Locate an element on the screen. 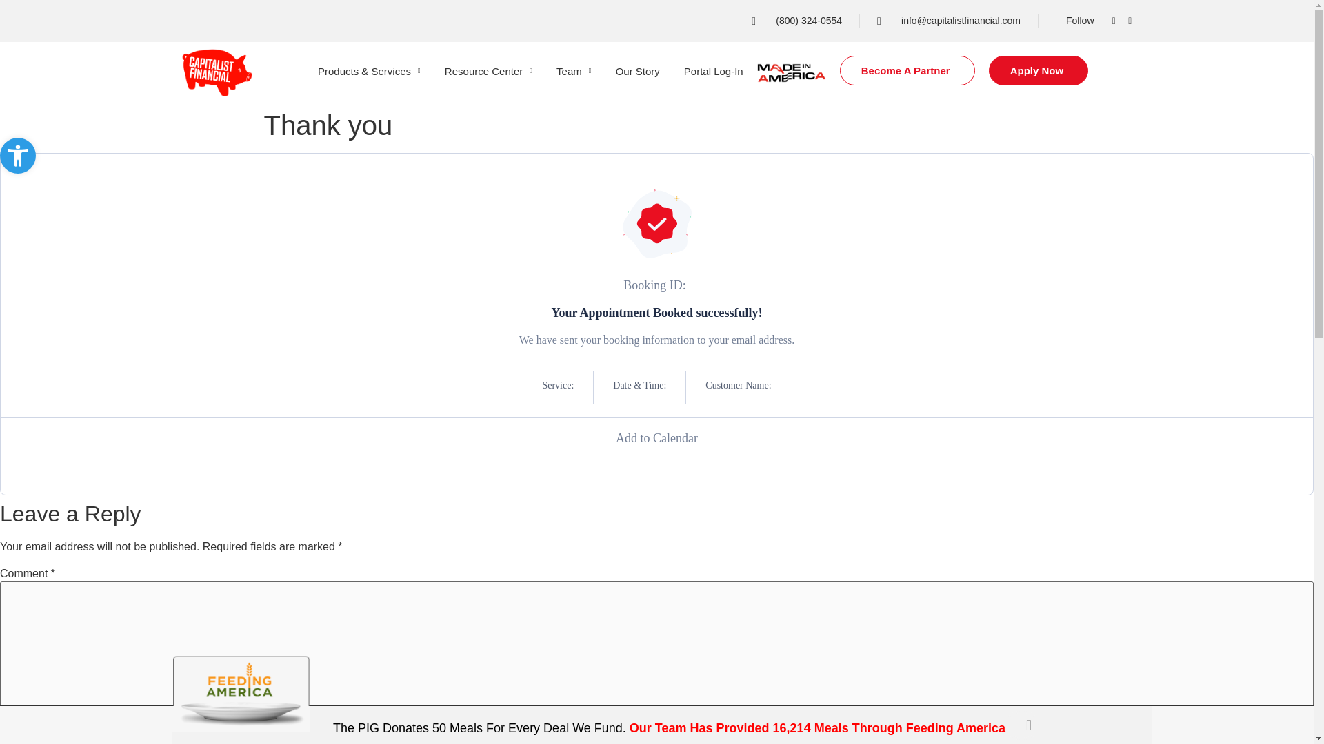 The width and height of the screenshot is (1324, 744). Accessibility Tools is located at coordinates (18, 155).